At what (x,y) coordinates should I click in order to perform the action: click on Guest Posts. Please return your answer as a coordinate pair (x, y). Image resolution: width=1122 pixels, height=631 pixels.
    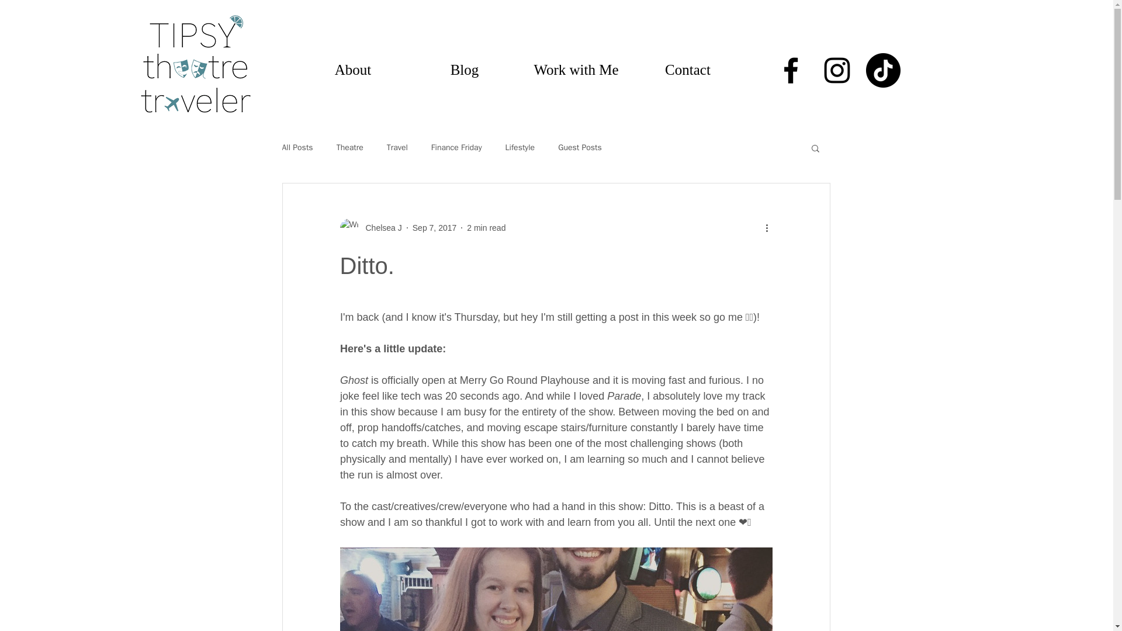
    Looking at the image, I should click on (580, 148).